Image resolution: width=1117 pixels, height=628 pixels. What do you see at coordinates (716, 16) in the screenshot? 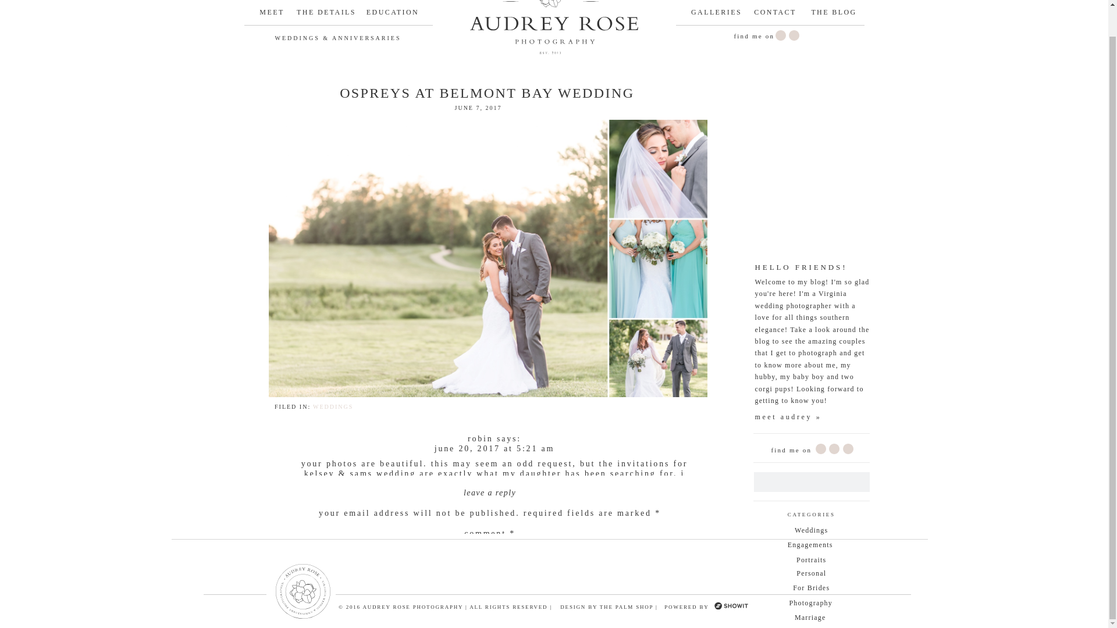
I see `GALLERIES` at bounding box center [716, 16].